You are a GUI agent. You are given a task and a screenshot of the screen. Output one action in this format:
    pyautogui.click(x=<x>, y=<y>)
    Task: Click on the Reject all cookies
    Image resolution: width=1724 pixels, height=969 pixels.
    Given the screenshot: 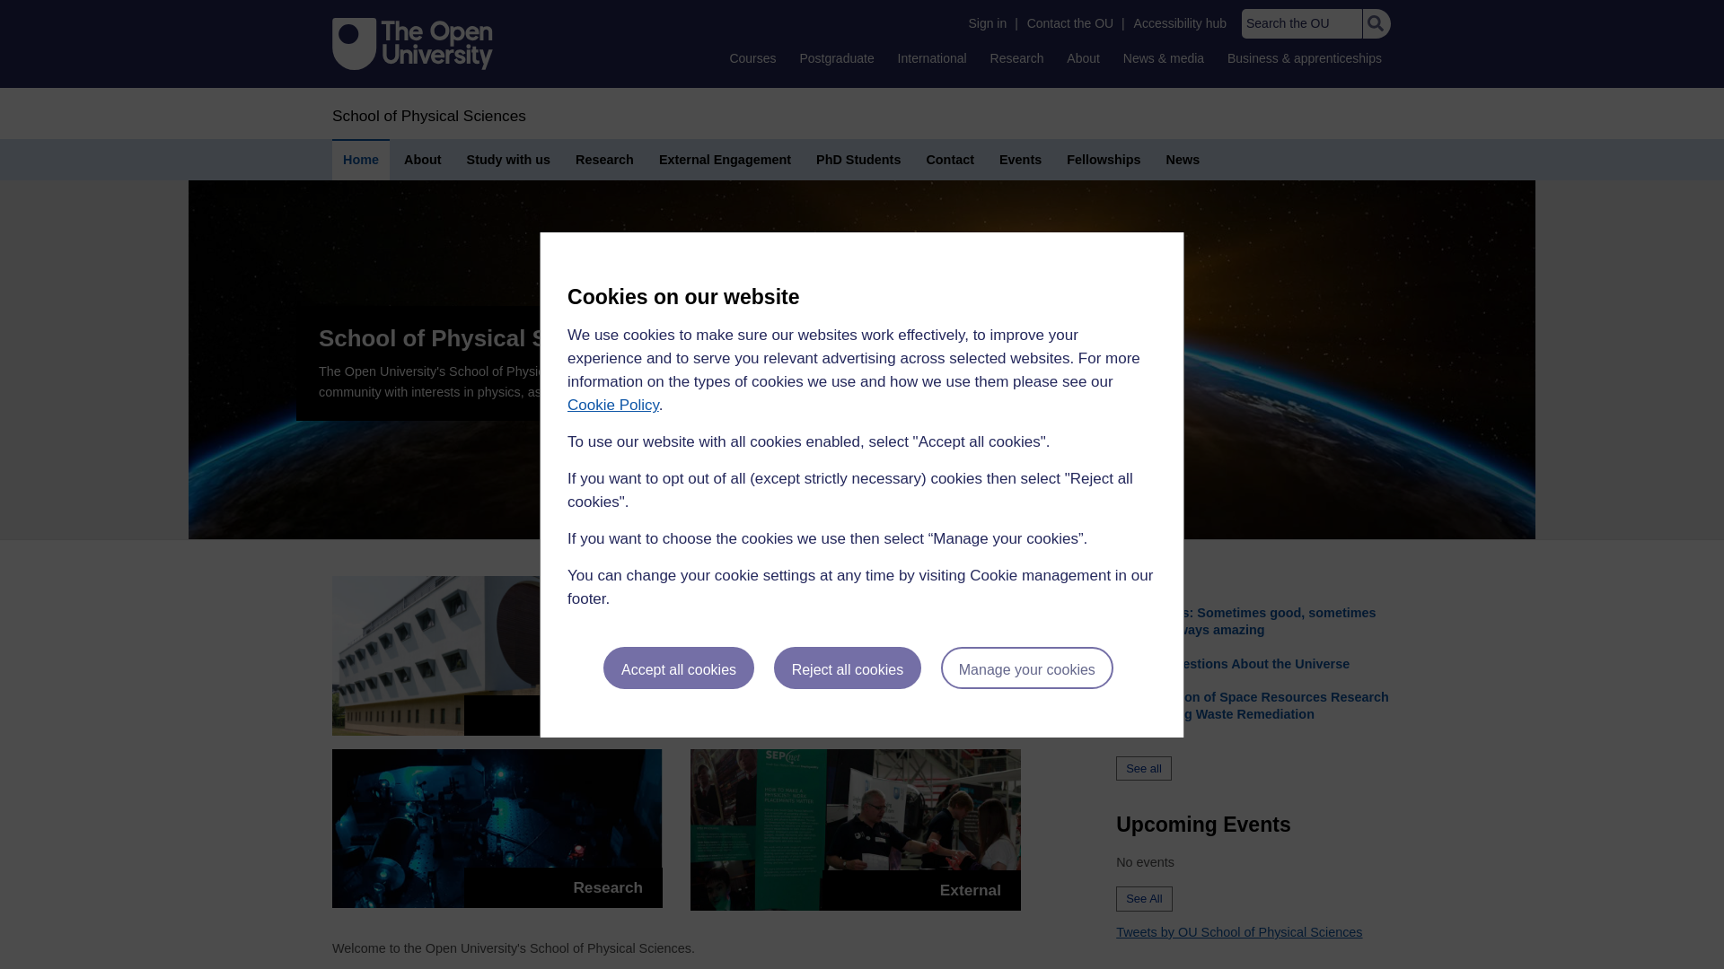 What is the action you would take?
    pyautogui.click(x=848, y=668)
    